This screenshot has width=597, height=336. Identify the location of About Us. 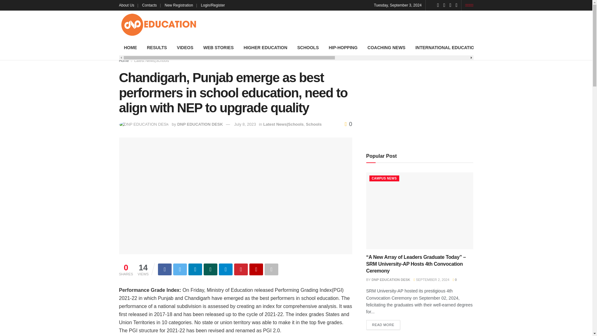
(128, 5).